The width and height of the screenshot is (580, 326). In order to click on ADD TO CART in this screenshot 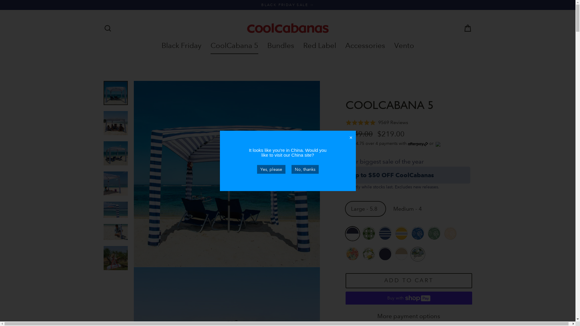, I will do `click(409, 281)`.